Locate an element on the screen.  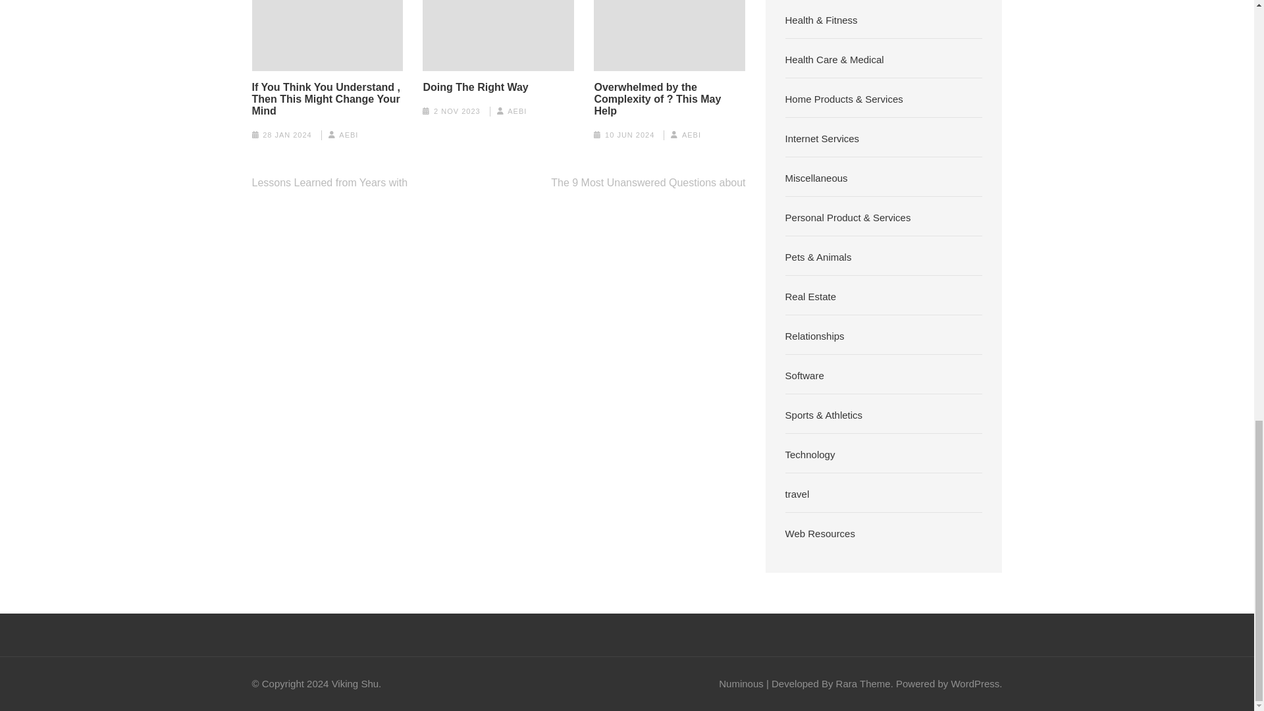
AEBI is located at coordinates (691, 134).